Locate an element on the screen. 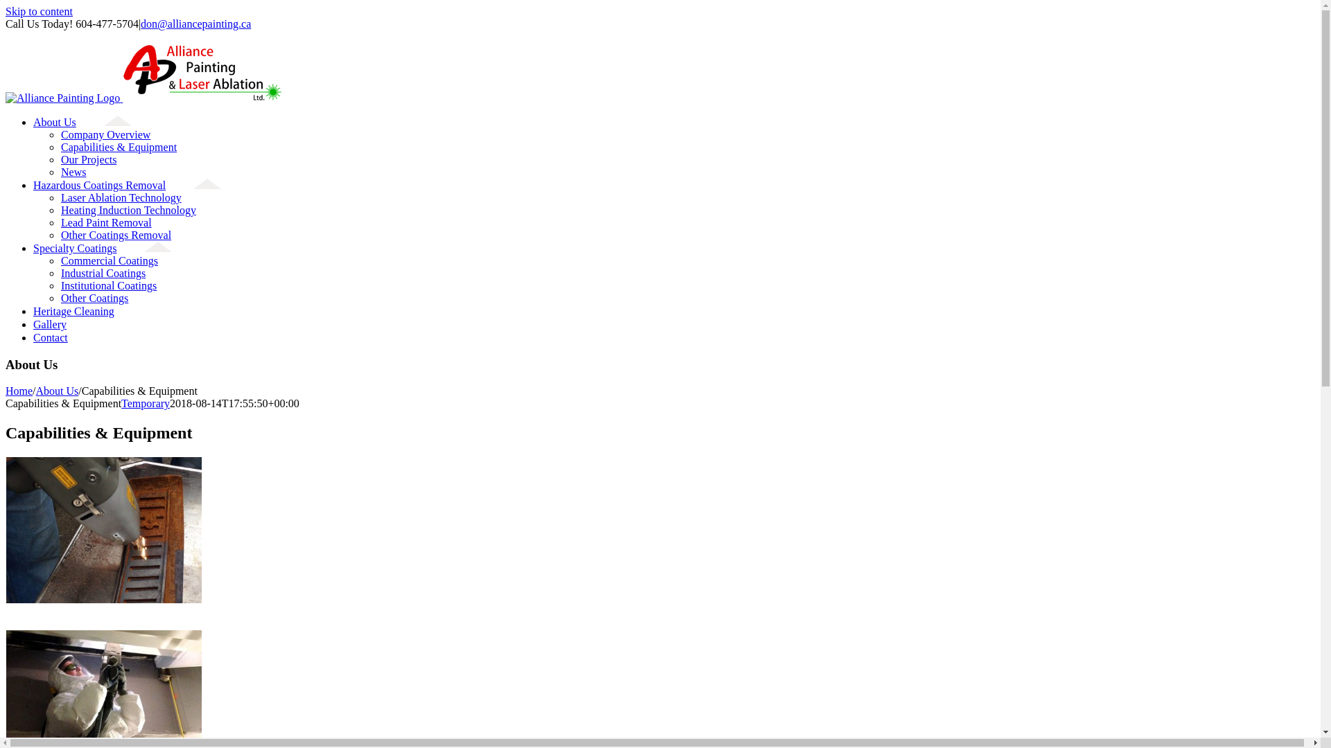 The height and width of the screenshot is (748, 1331). LinkedIn is located at coordinates (69, 36).